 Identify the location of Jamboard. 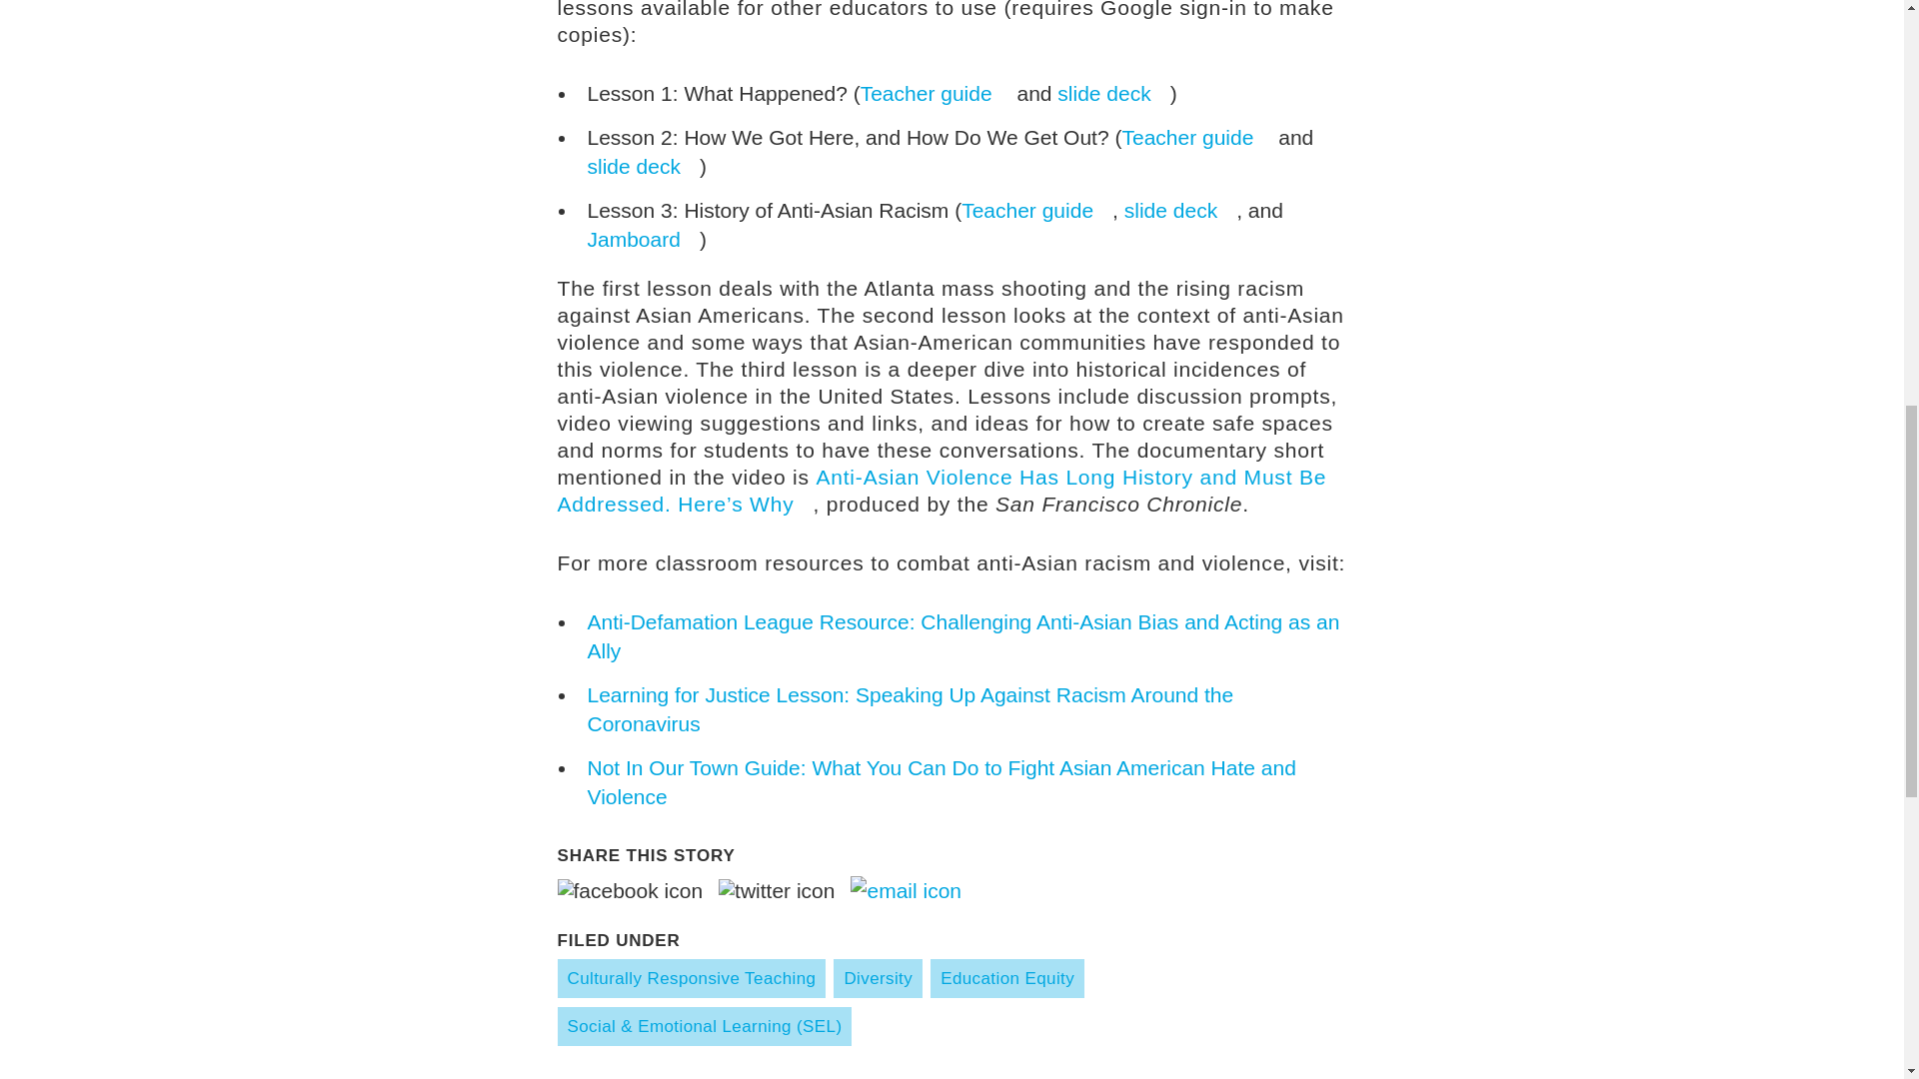
(644, 238).